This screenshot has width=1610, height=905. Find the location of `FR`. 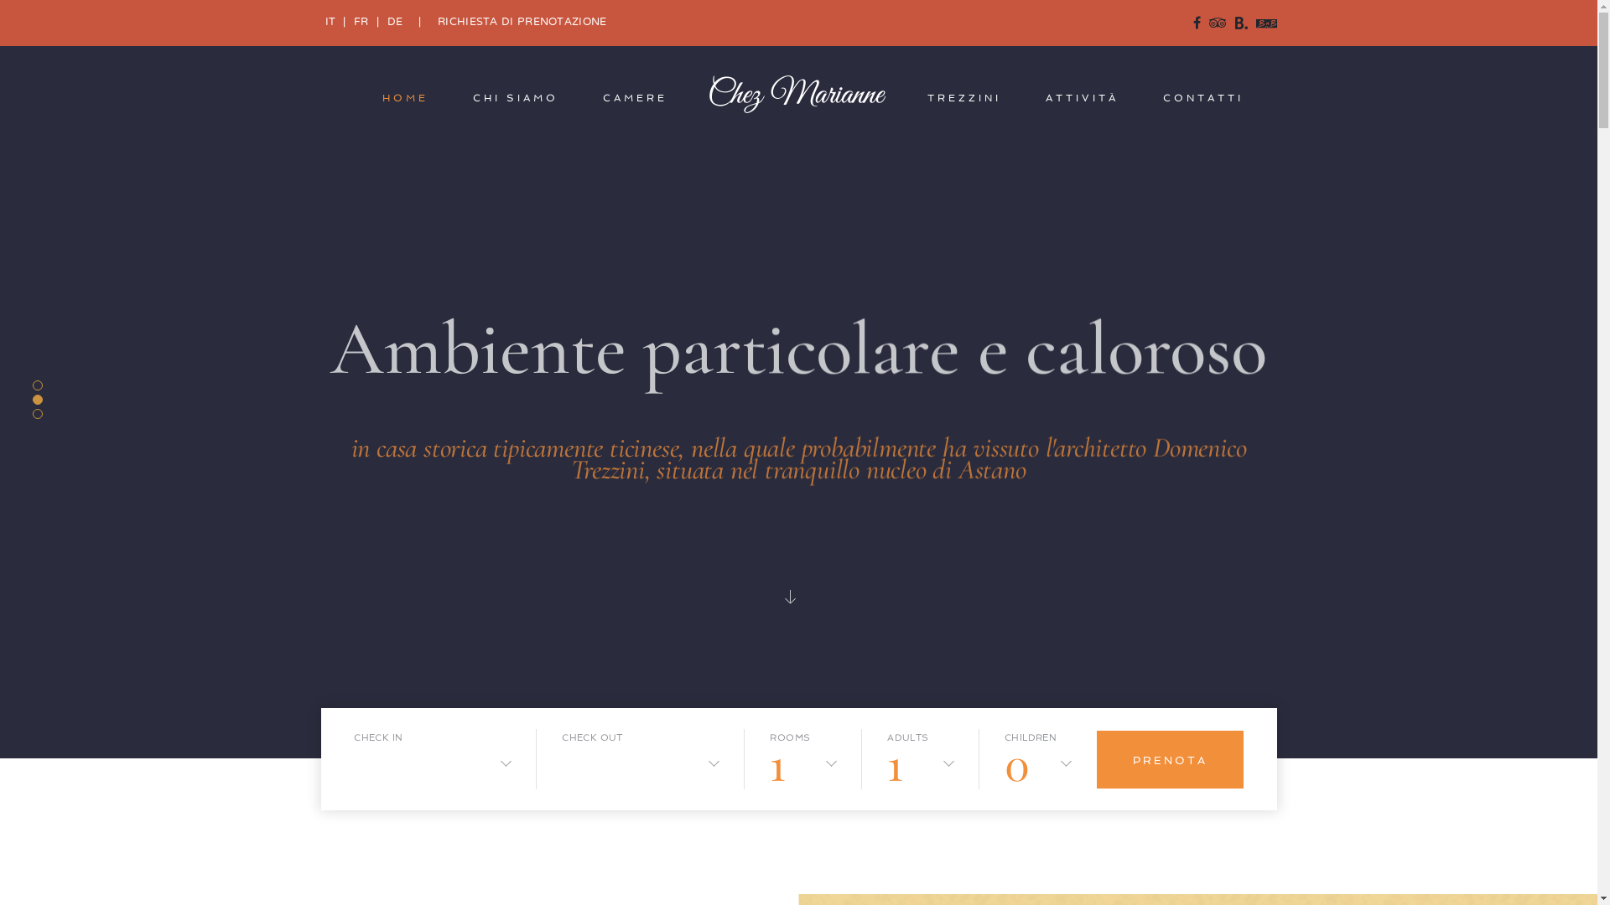

FR is located at coordinates (361, 23).